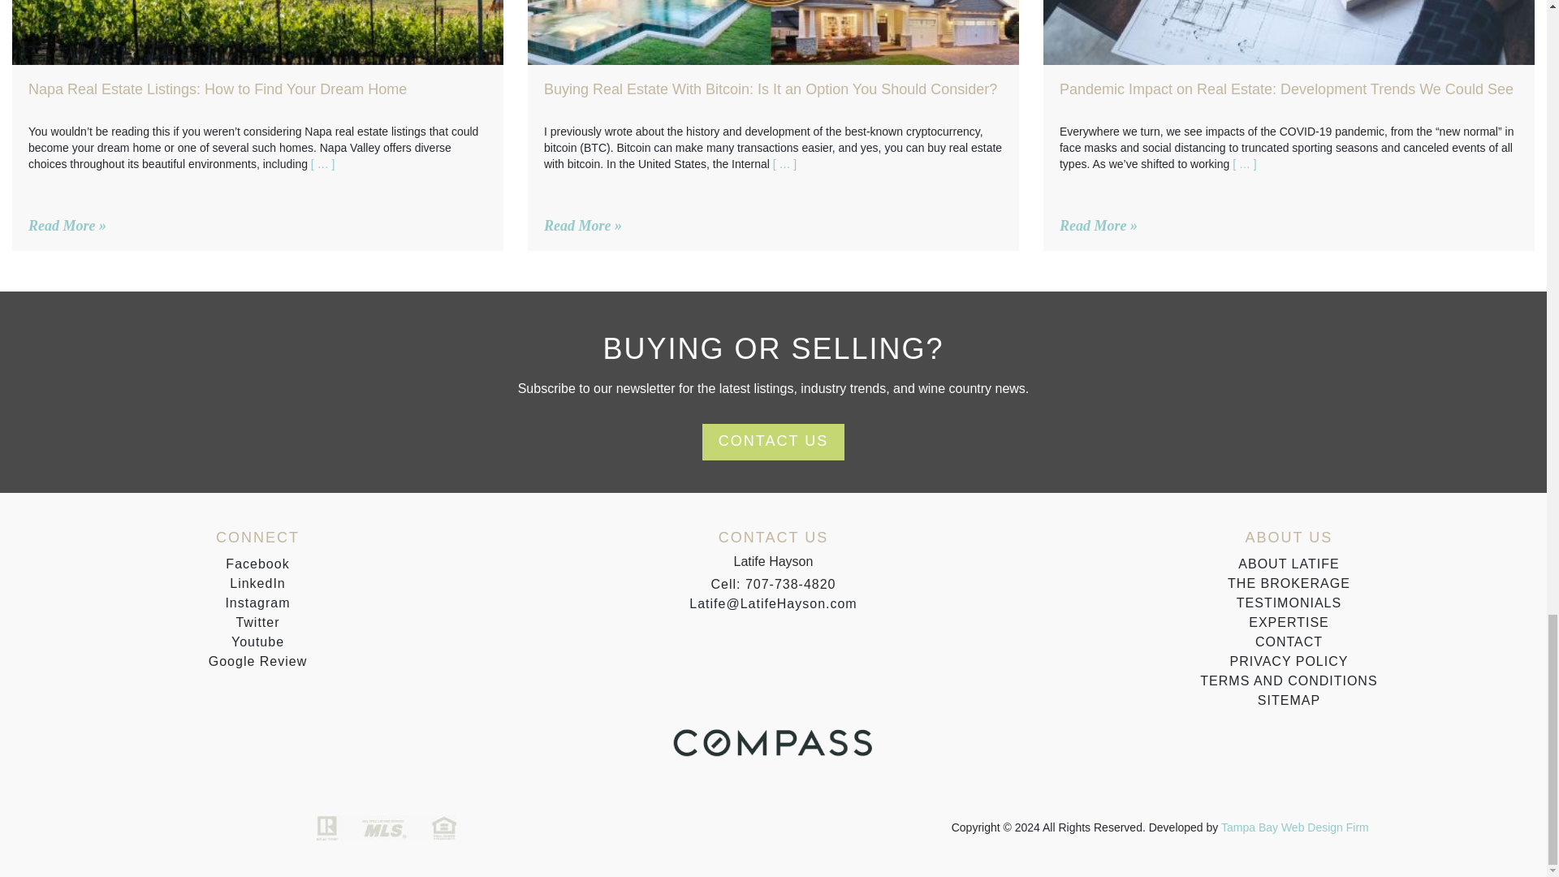 This screenshot has width=1559, height=877. What do you see at coordinates (773, 32) in the screenshot?
I see `Real Estate Bitcoin` at bounding box center [773, 32].